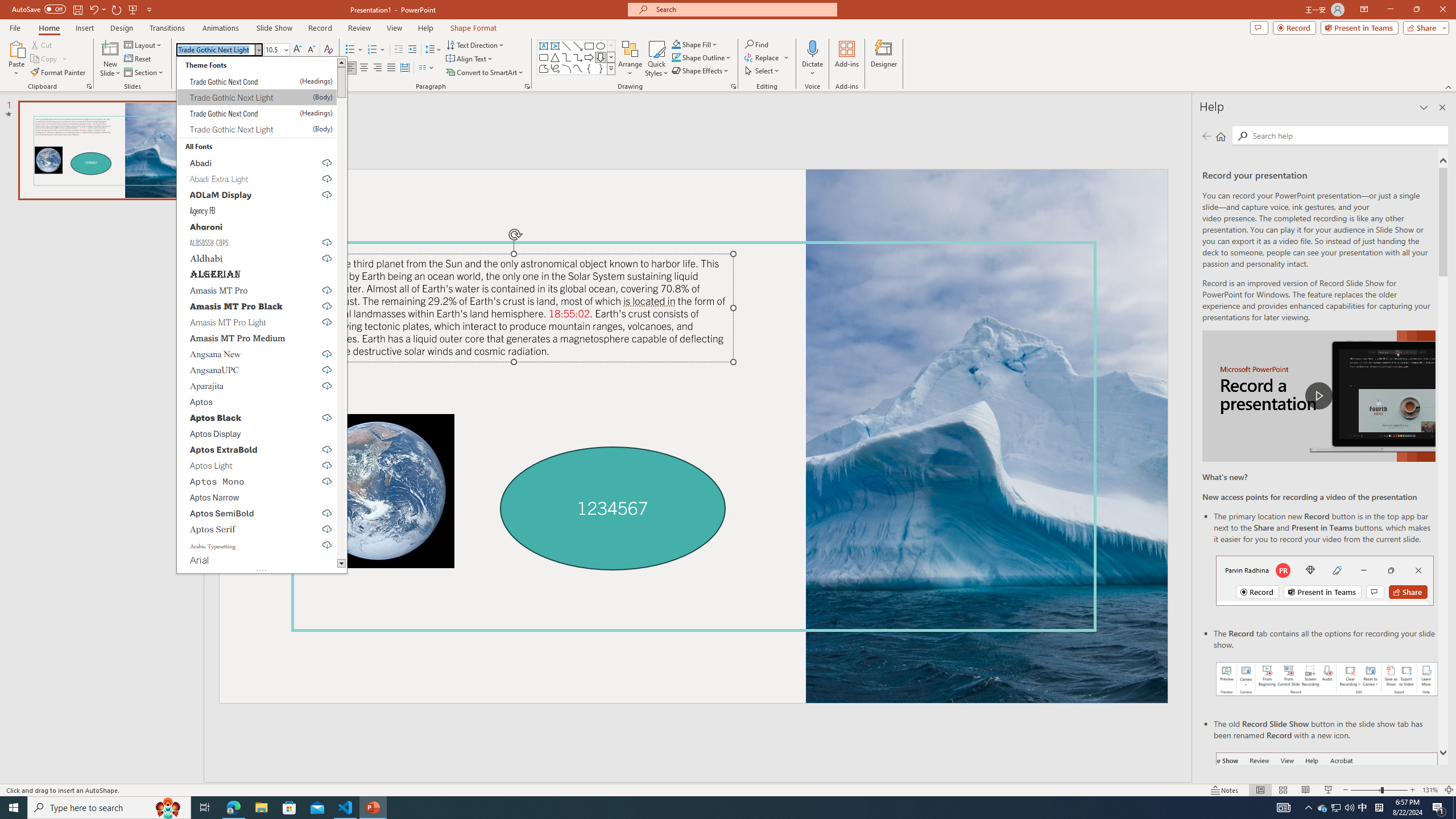 The image size is (1456, 819). Describe the element at coordinates (1413, 790) in the screenshot. I see `Zoom In` at that location.